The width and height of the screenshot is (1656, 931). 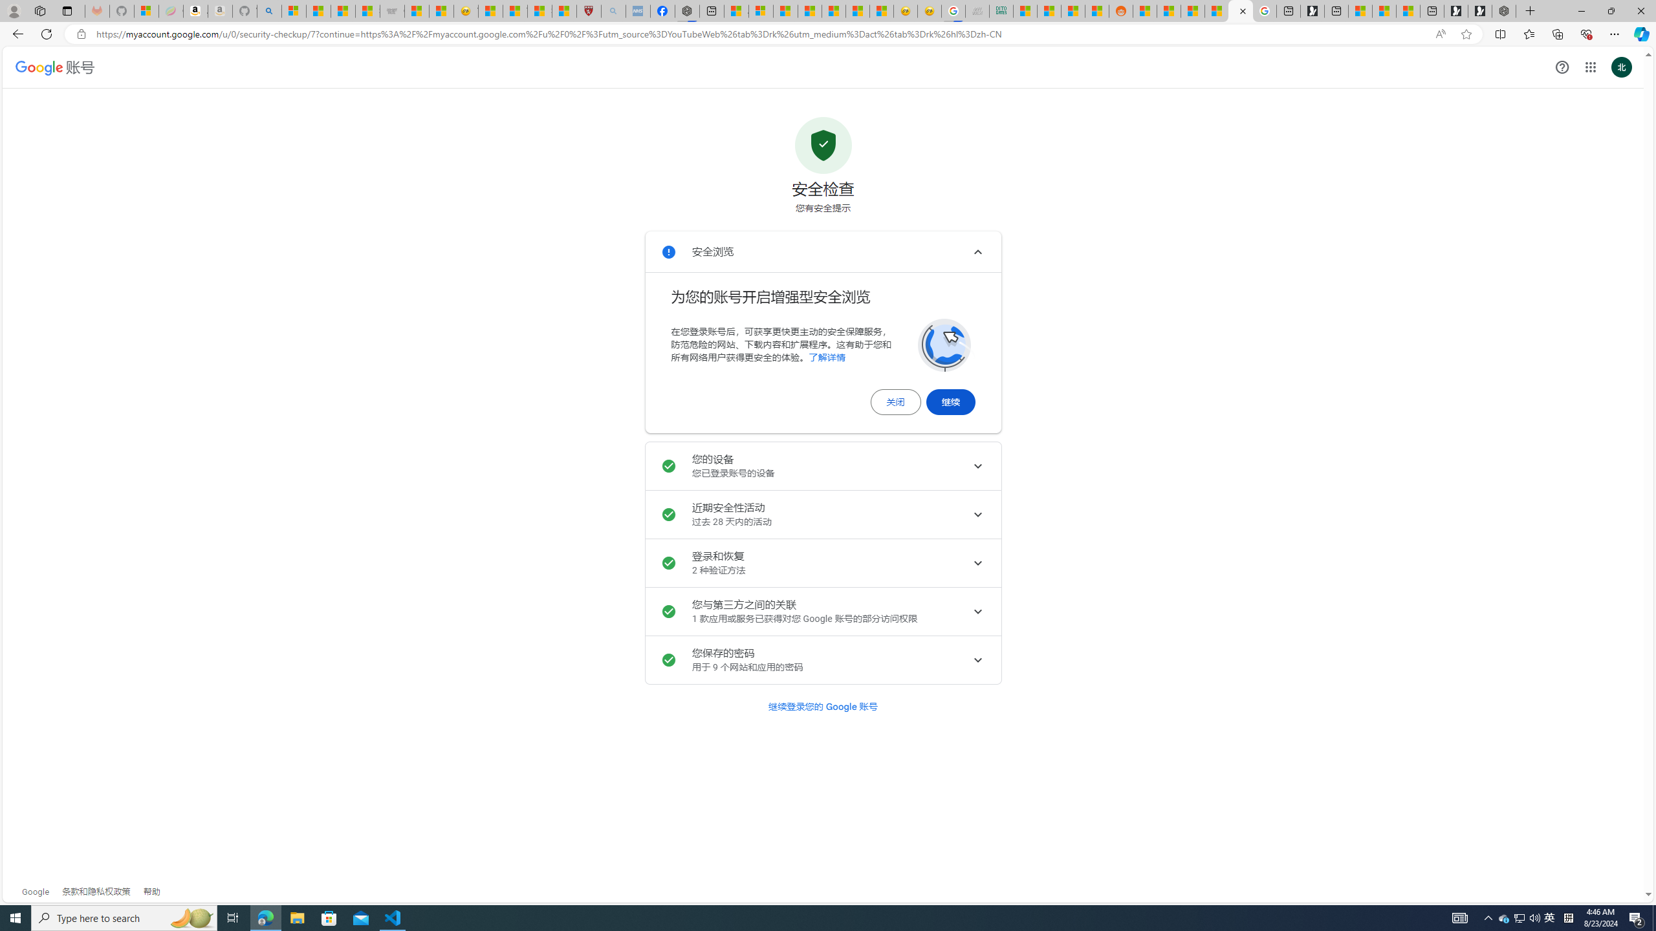 I want to click on Class: gb_E, so click(x=1590, y=67).